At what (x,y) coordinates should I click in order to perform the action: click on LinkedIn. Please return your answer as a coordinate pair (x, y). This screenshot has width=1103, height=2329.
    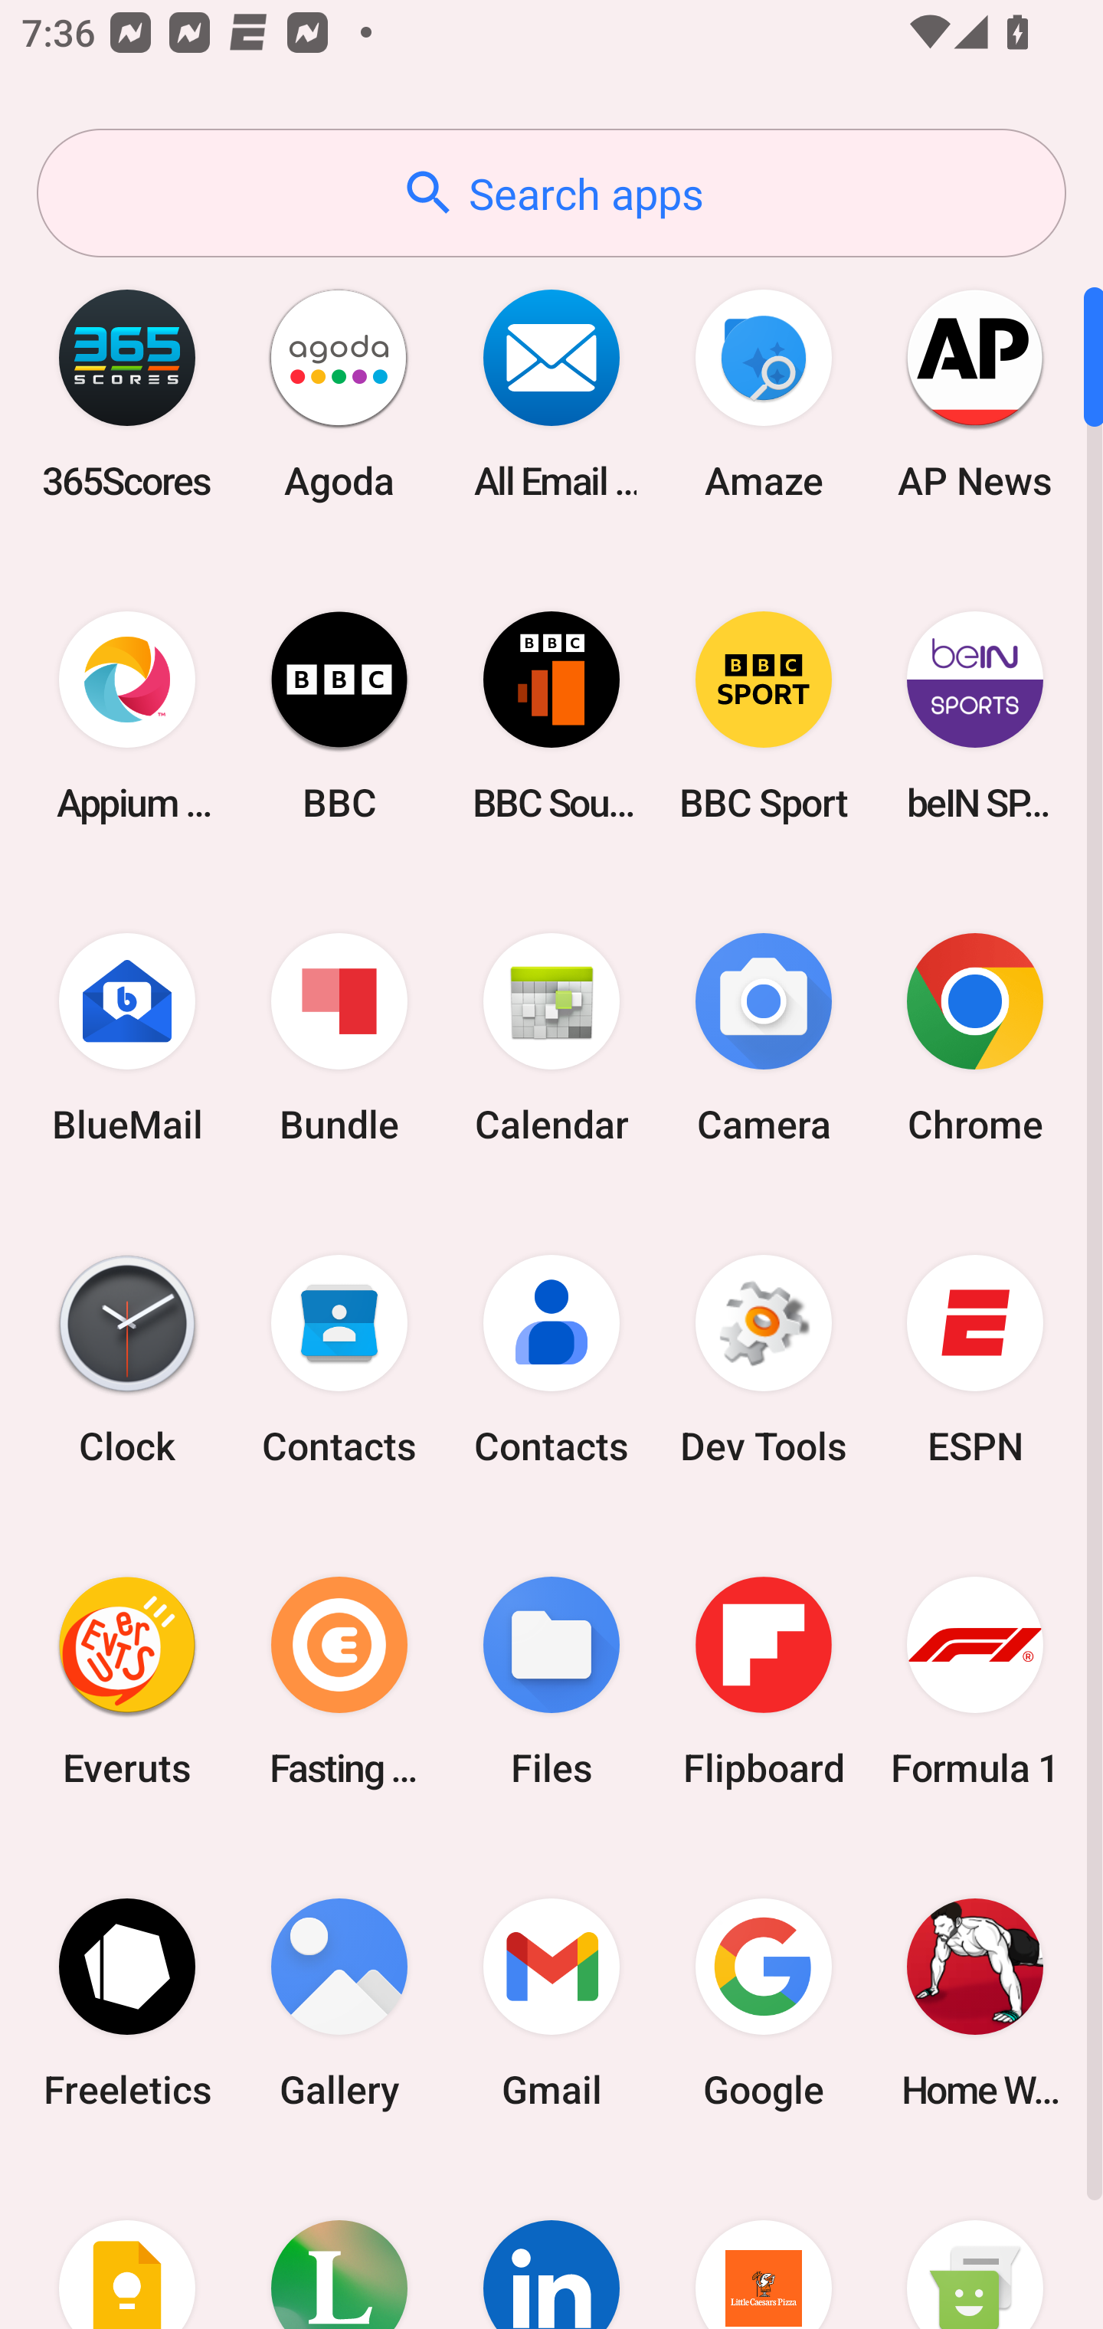
    Looking at the image, I should click on (551, 2246).